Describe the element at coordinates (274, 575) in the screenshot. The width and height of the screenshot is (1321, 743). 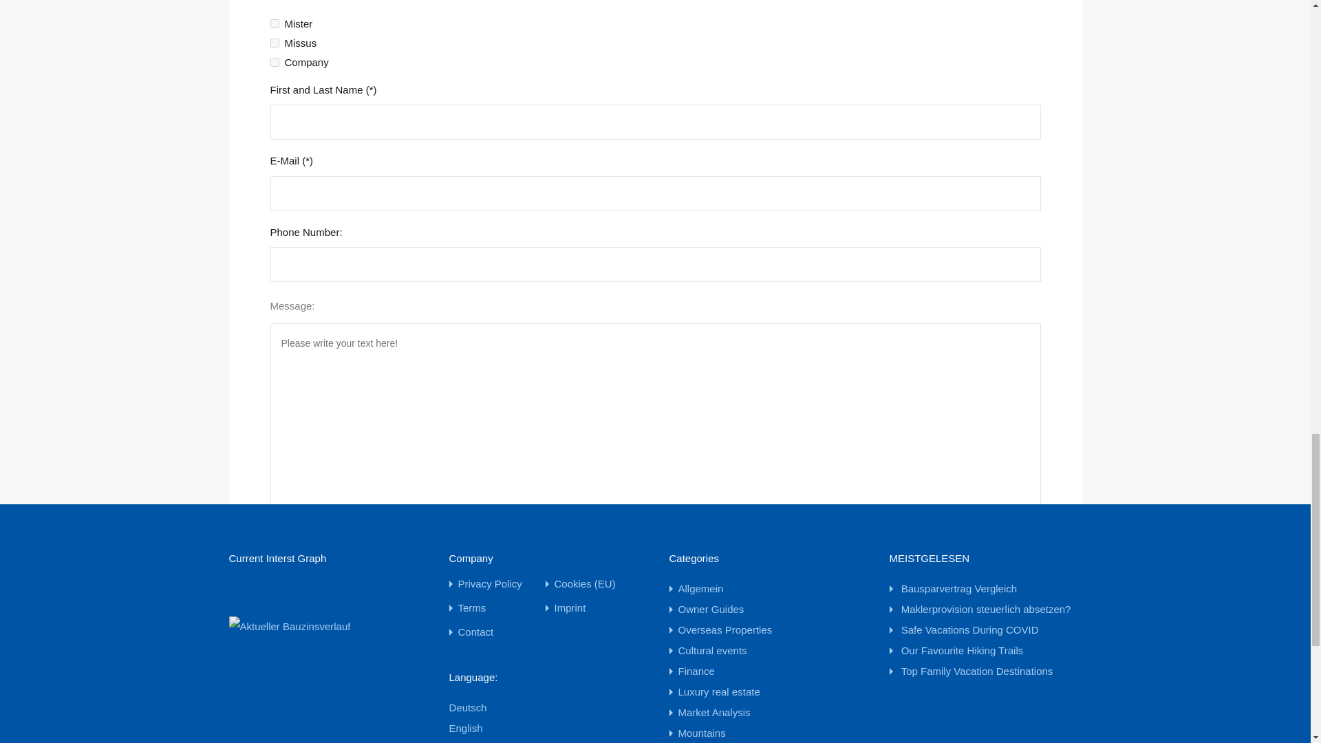
I see `1` at that location.